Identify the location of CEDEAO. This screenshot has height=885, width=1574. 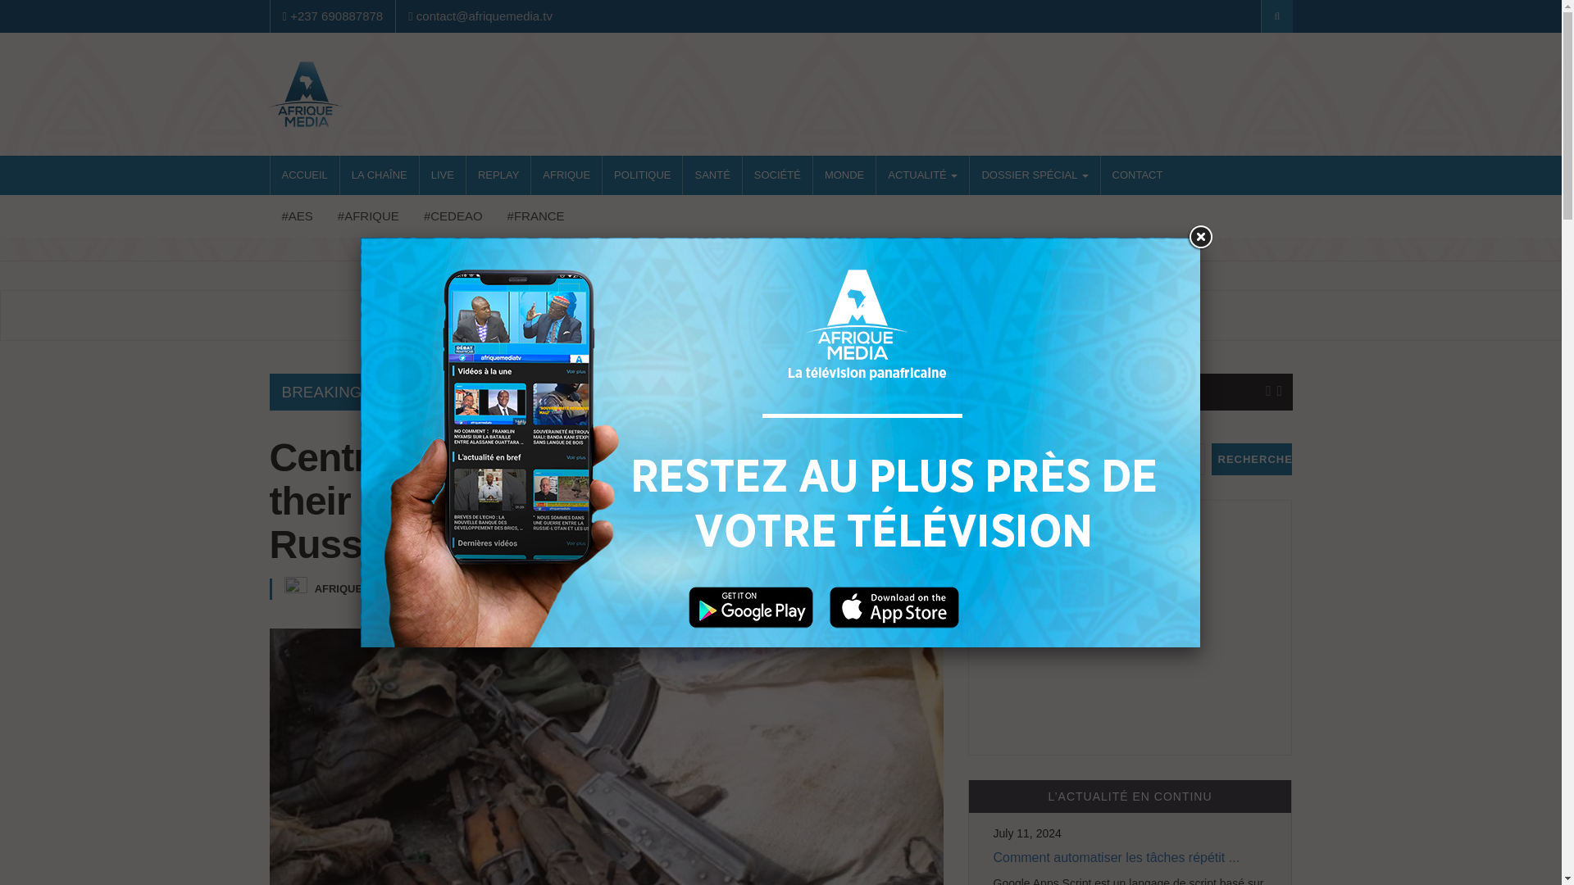
(453, 216).